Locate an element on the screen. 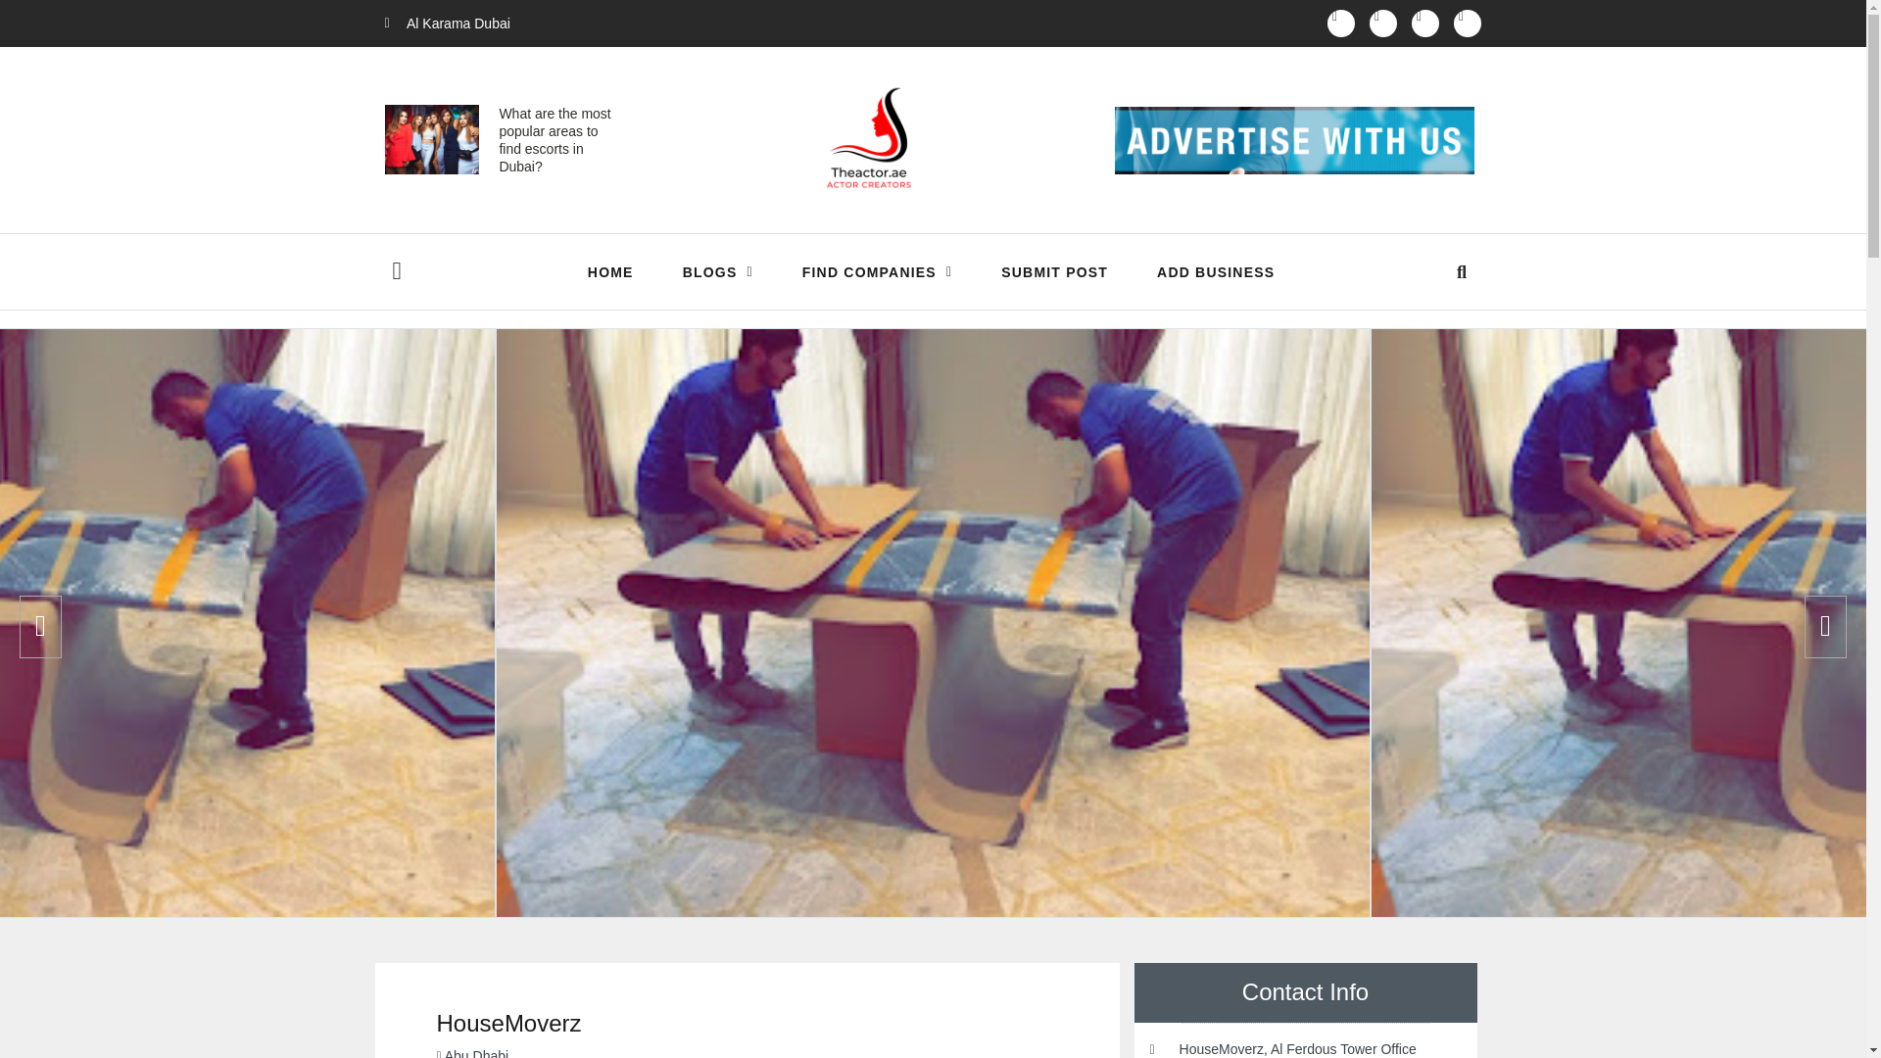 The width and height of the screenshot is (1881, 1058). SUBMIT POST is located at coordinates (1054, 272).